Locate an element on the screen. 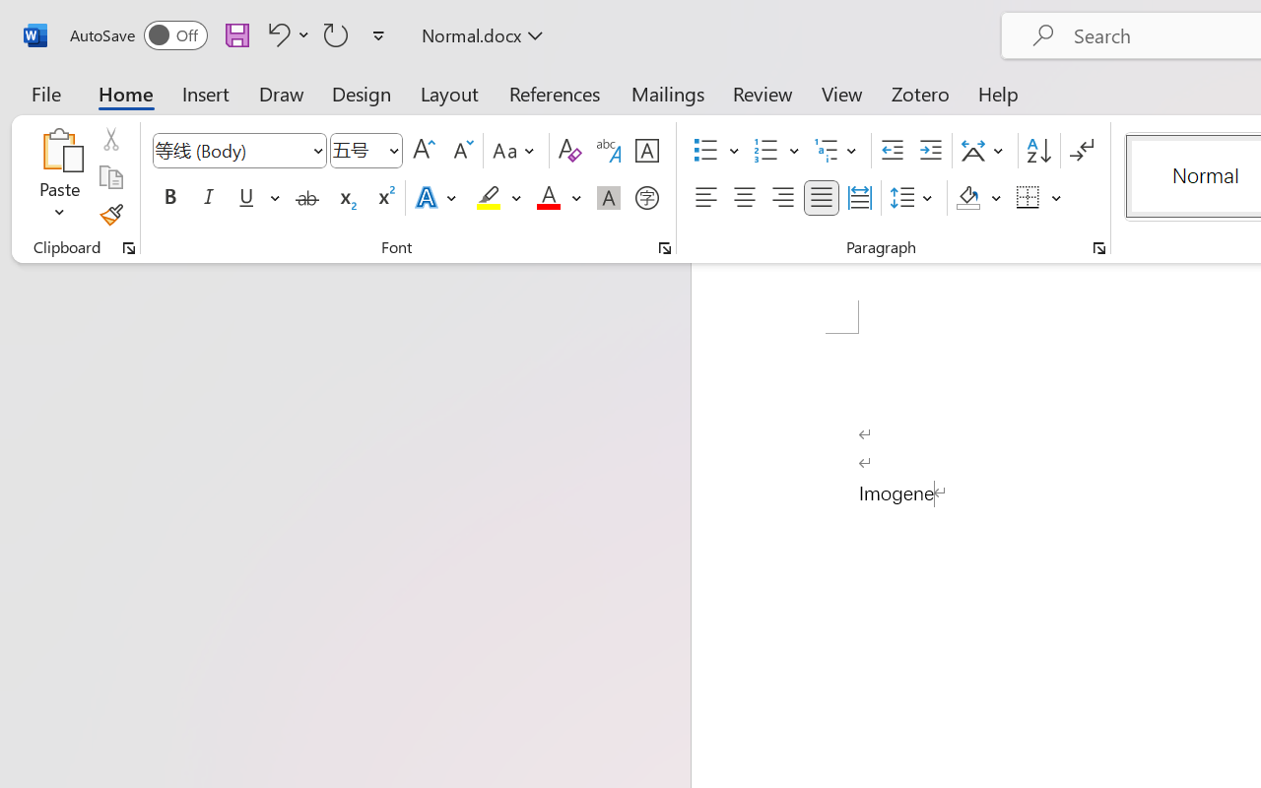 This screenshot has height=788, width=1261. Change Case is located at coordinates (516, 151).